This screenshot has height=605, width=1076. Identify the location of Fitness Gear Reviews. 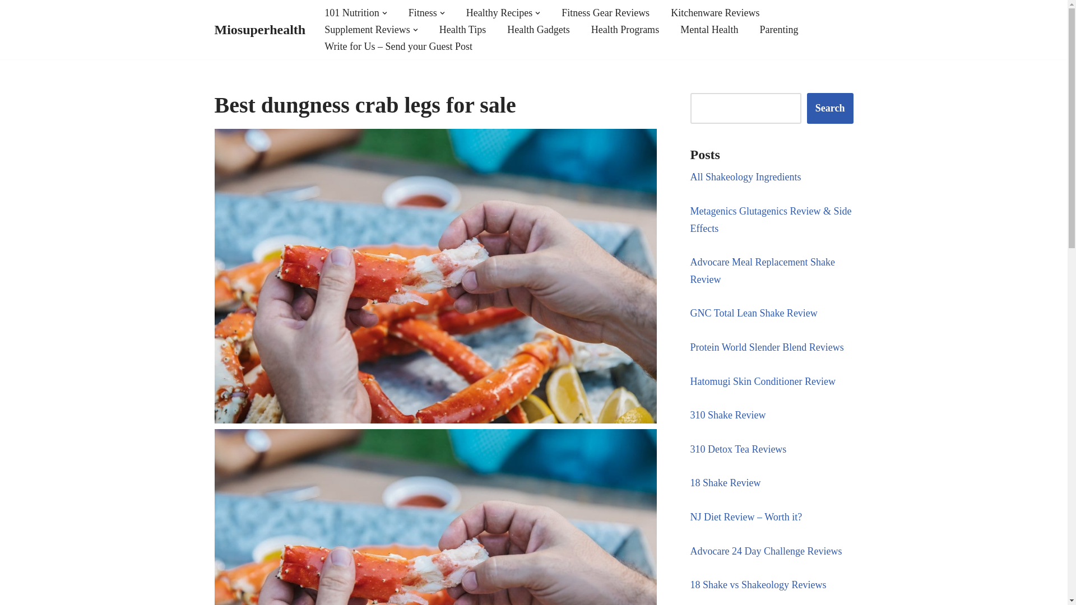
(605, 12).